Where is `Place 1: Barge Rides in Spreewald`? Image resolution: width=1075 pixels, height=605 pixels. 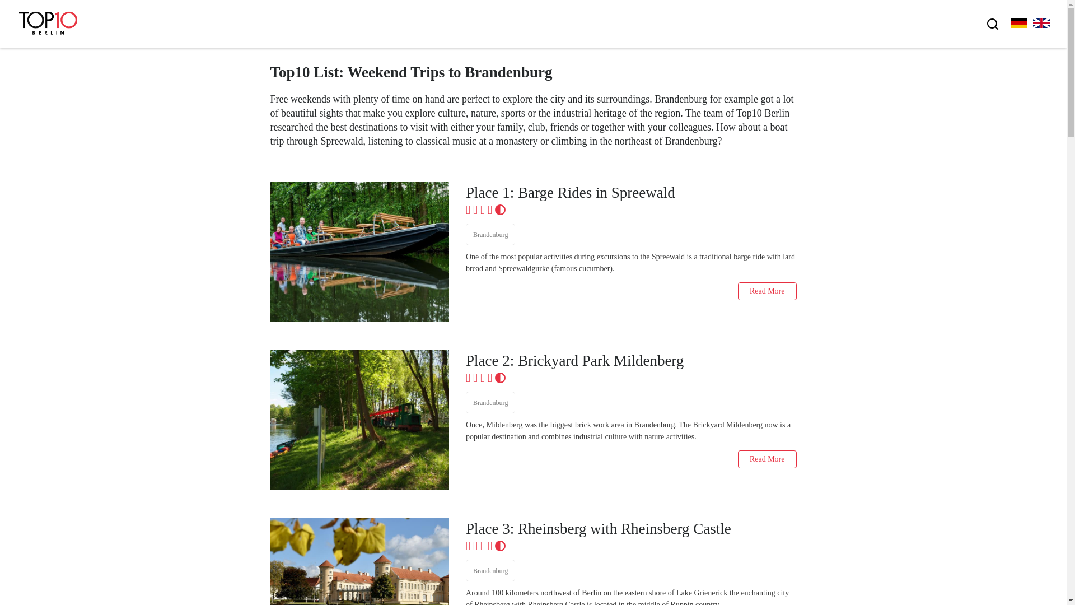 Place 1: Barge Rides in Spreewald is located at coordinates (630, 193).